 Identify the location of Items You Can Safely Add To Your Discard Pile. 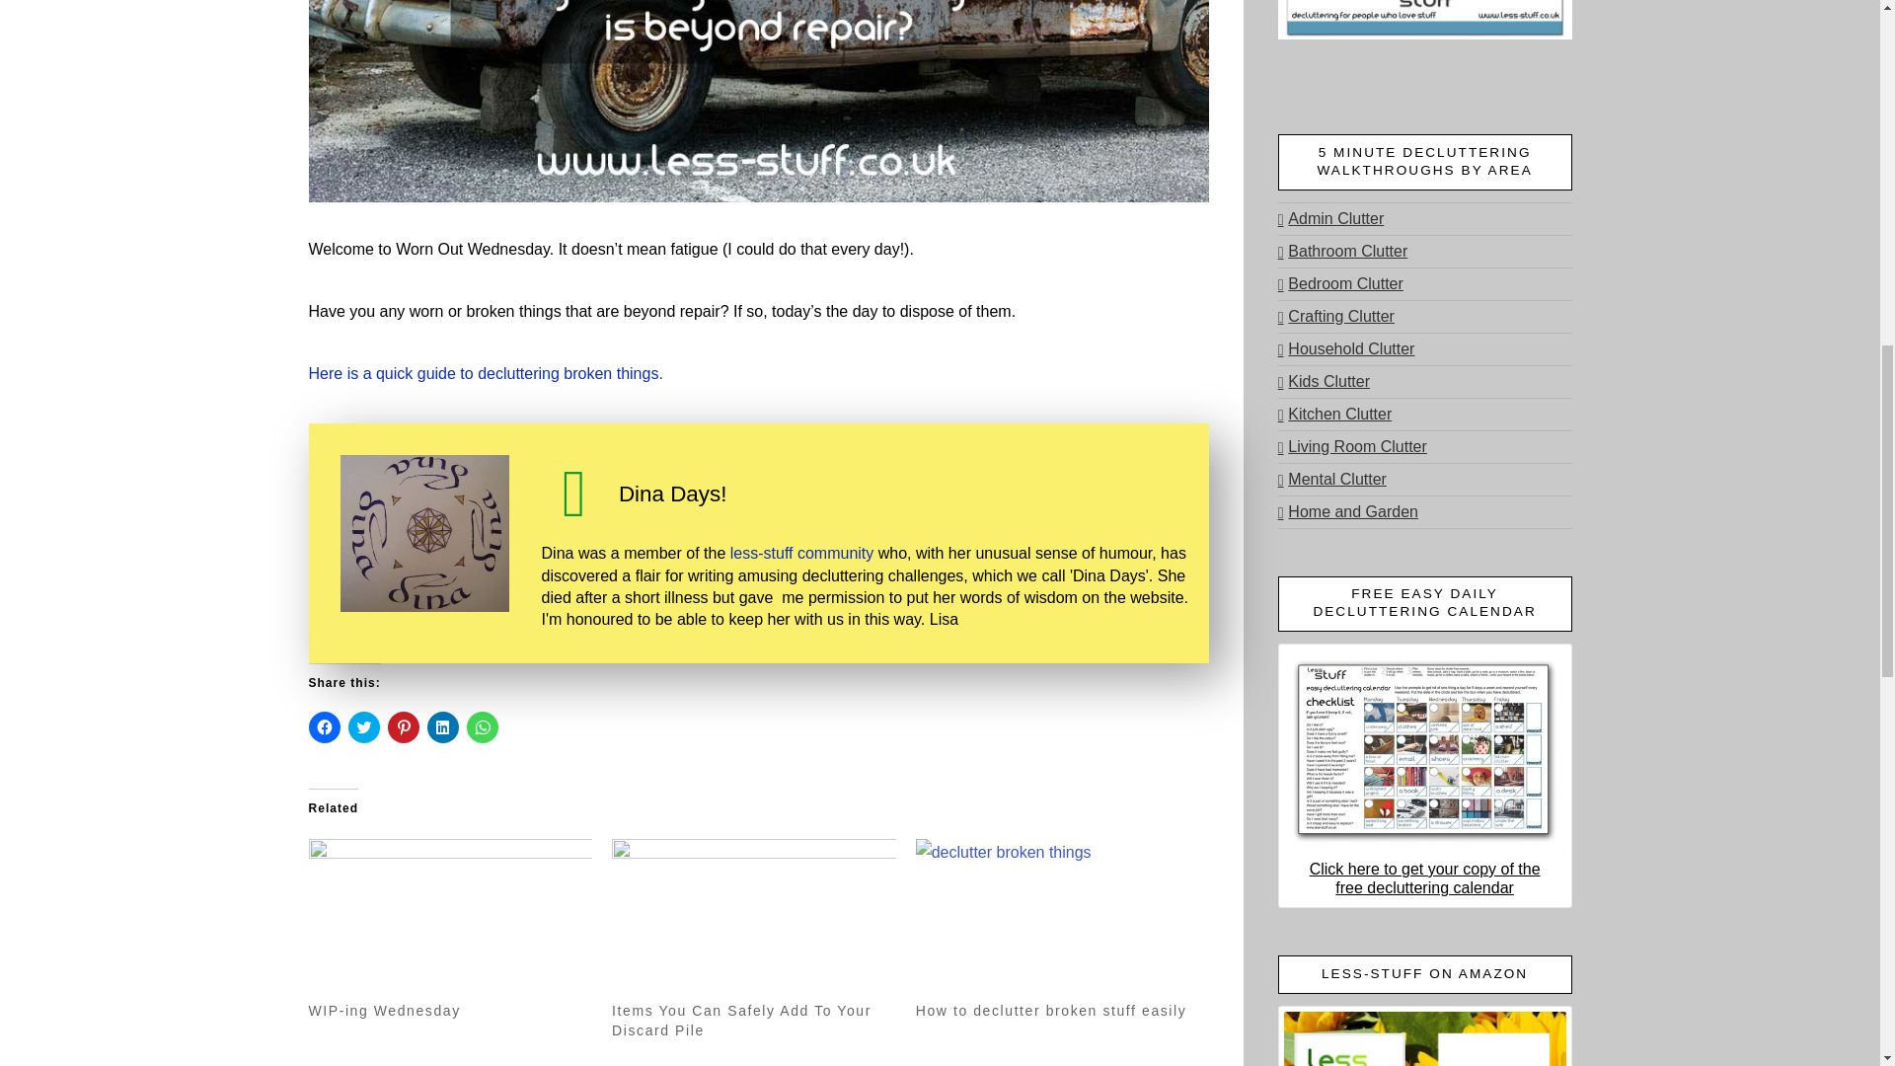
(754, 920).